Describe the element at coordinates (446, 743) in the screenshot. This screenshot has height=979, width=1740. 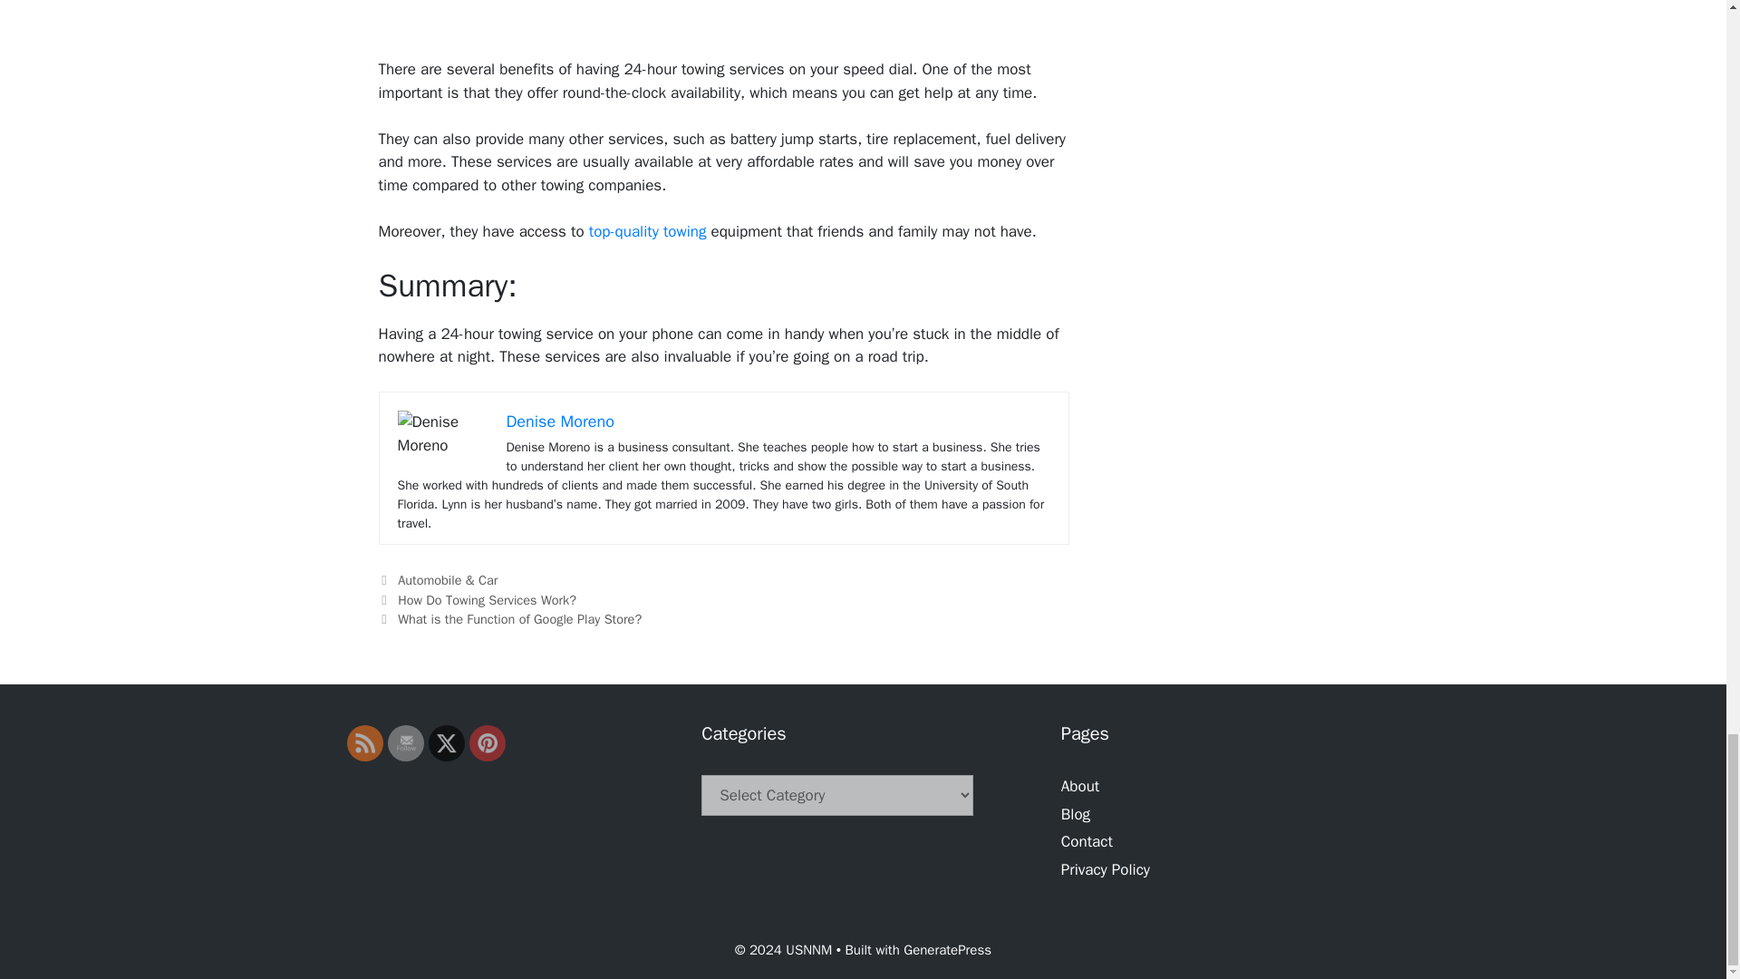
I see `Twitter` at that location.